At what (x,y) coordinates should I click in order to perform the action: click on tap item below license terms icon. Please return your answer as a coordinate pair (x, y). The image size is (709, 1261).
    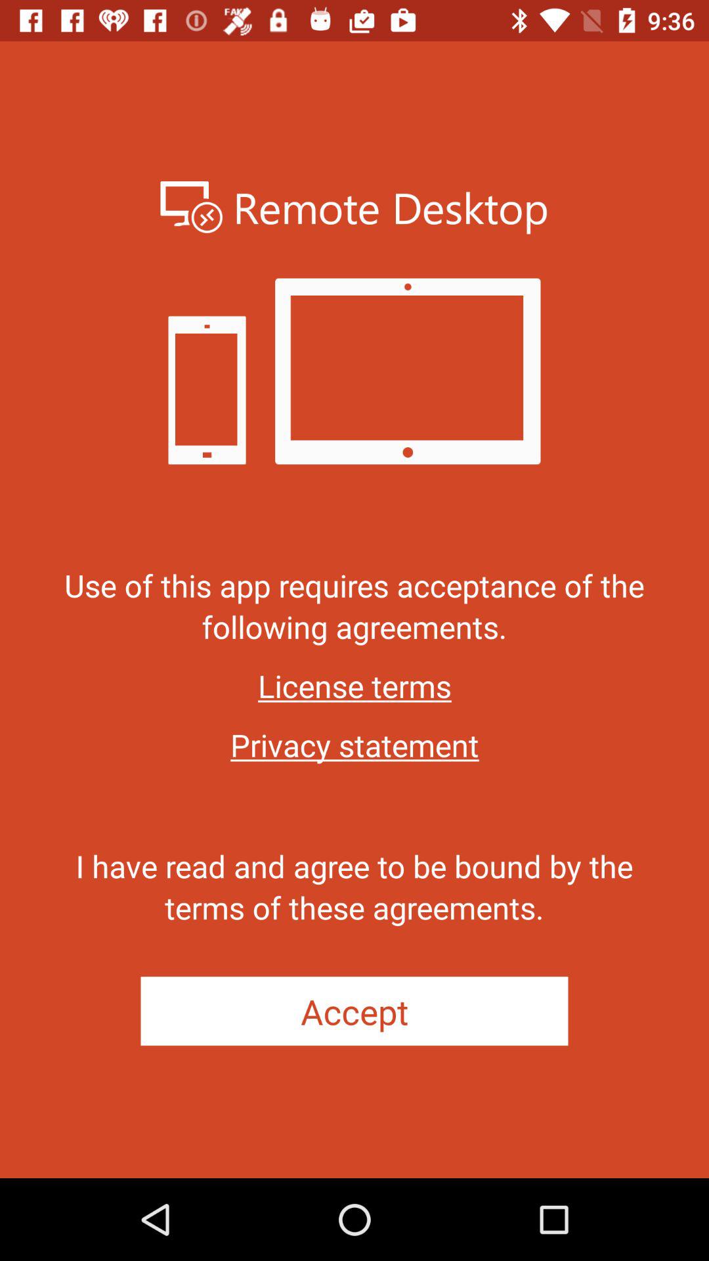
    Looking at the image, I should click on (354, 745).